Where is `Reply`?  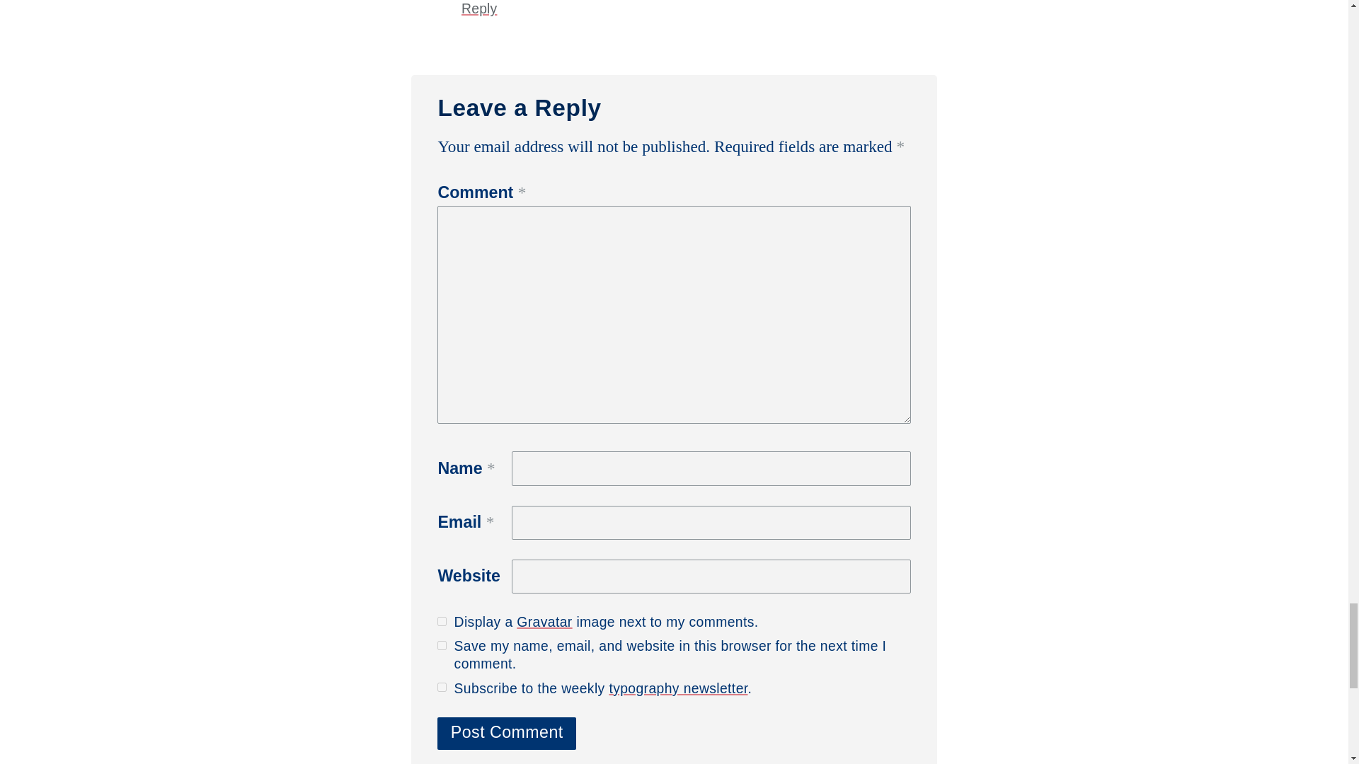 Reply is located at coordinates (479, 8).